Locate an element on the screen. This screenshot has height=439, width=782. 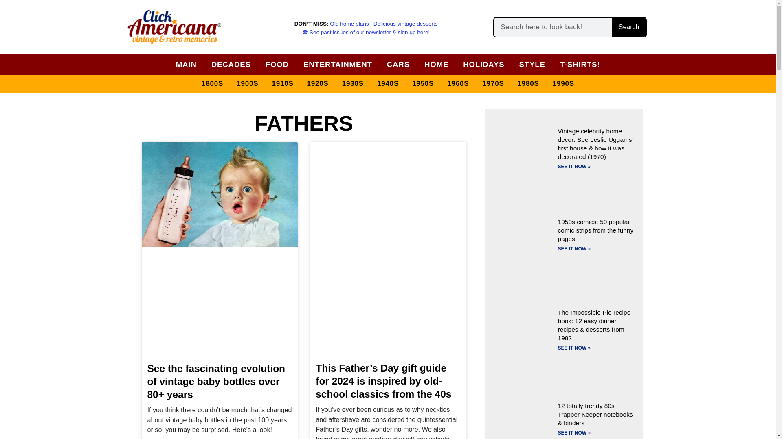
1950S is located at coordinates (423, 84).